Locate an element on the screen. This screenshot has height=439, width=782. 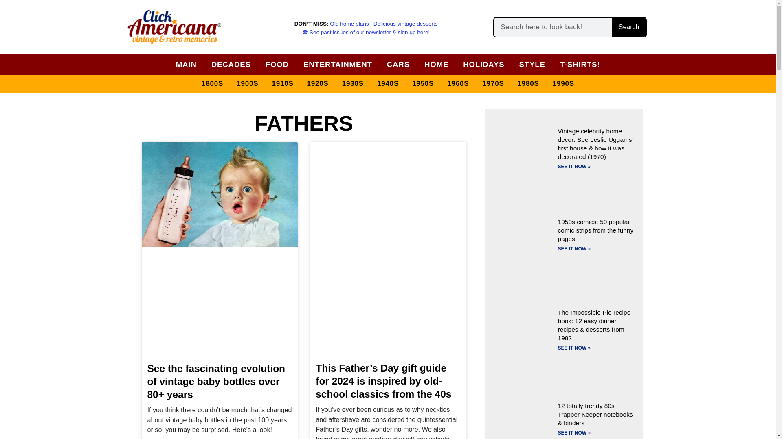
1950S is located at coordinates (423, 84).